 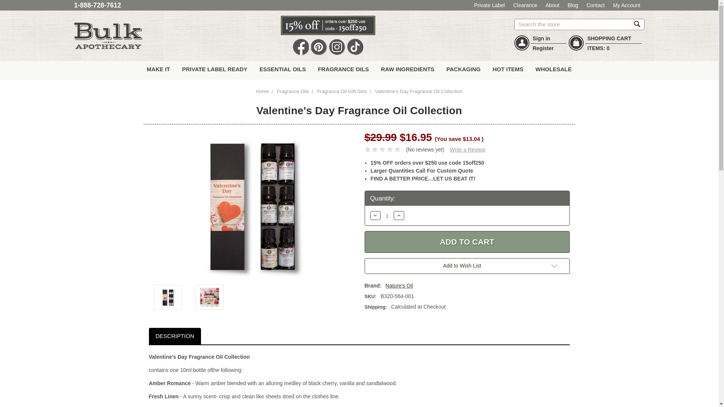 I want to click on About, so click(x=553, y=5).